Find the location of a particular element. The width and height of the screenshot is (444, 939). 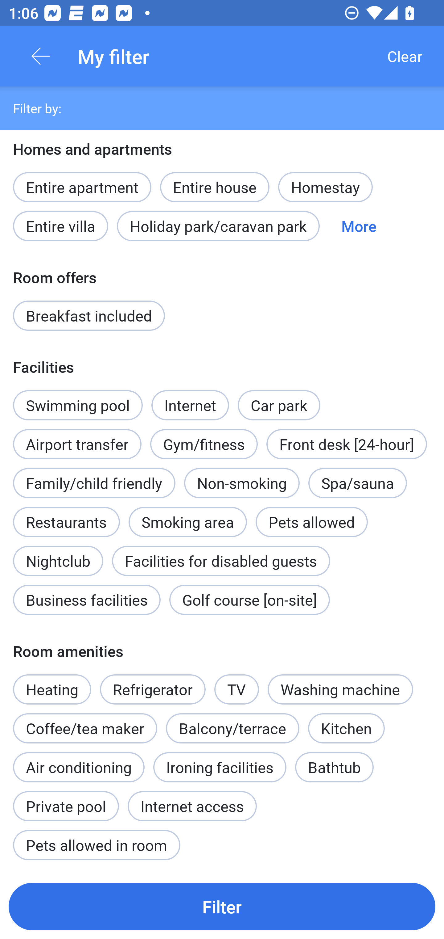

Business facilities is located at coordinates (87, 599).